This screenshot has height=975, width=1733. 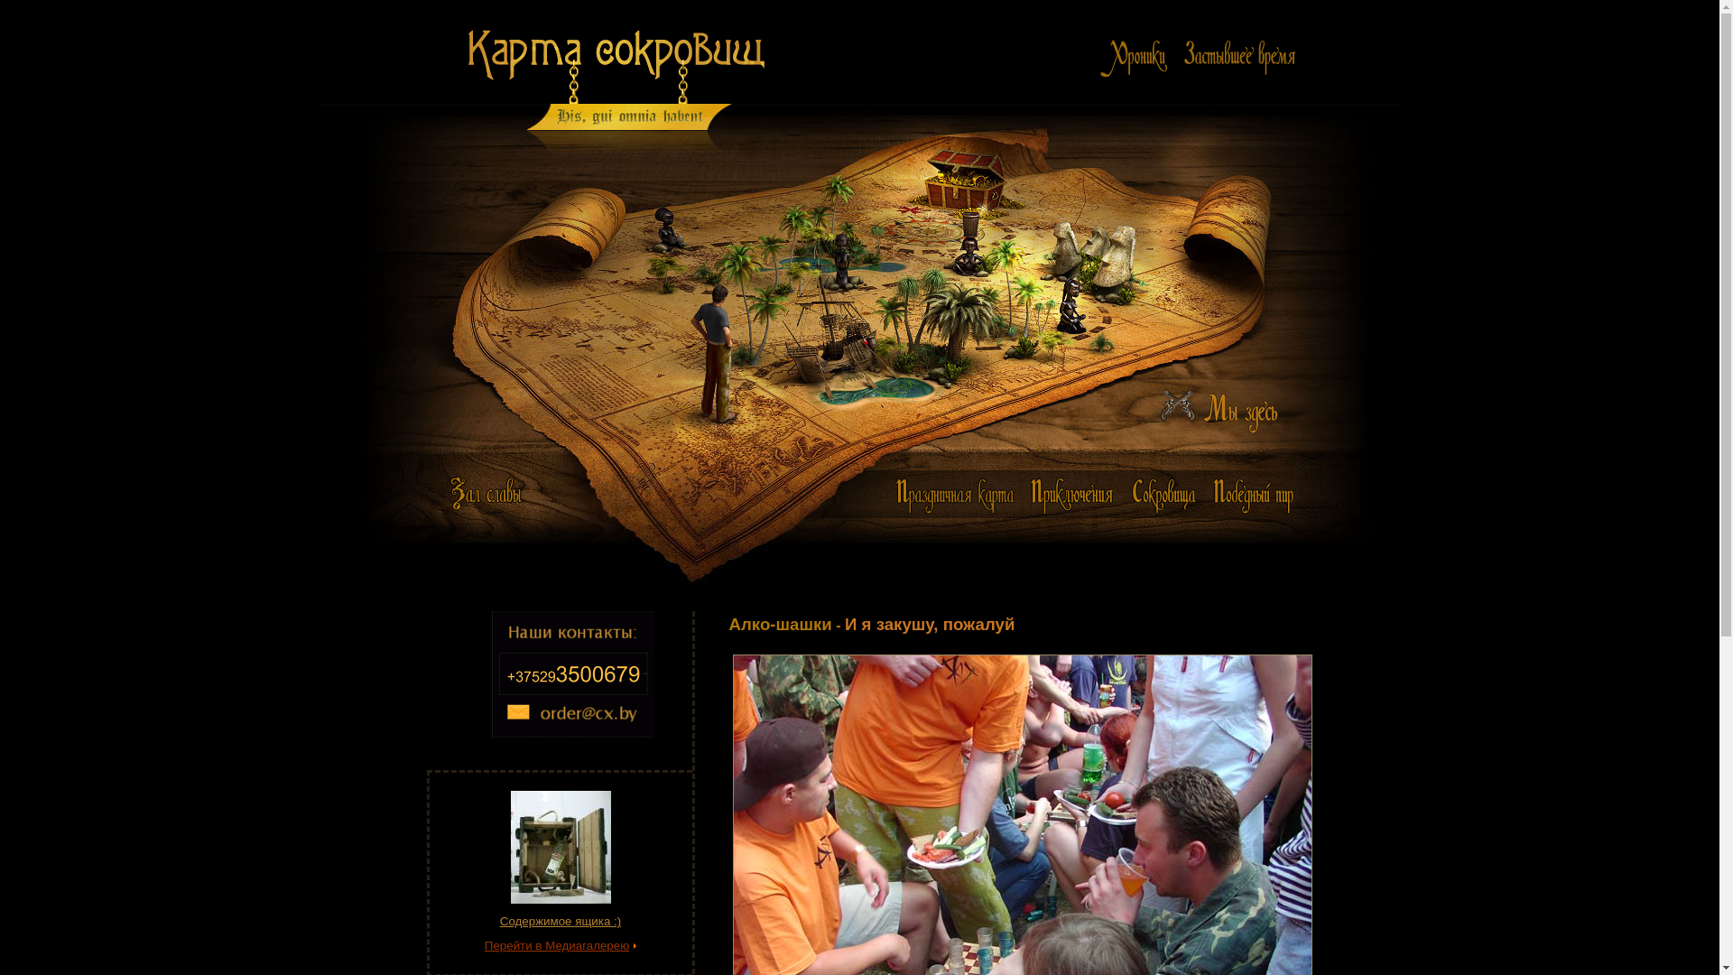 What do you see at coordinates (1164, 497) in the screenshot?
I see ` ` at bounding box center [1164, 497].